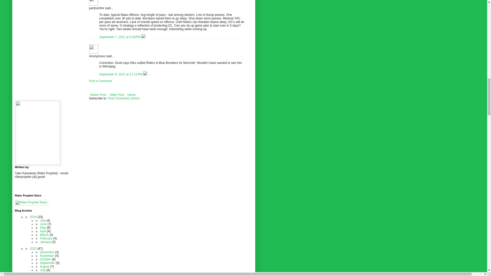  Describe the element at coordinates (98, 95) in the screenshot. I see `Newer Post` at that location.